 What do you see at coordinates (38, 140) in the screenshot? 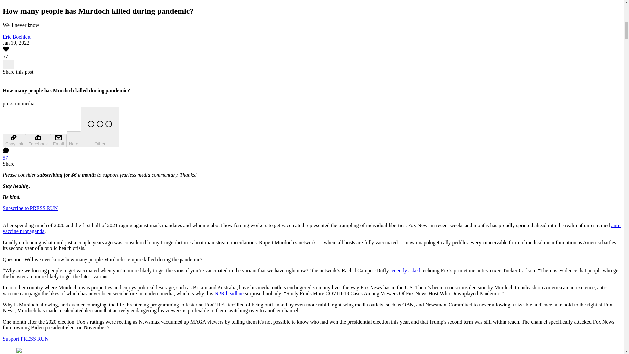
I see `Facebook` at bounding box center [38, 140].